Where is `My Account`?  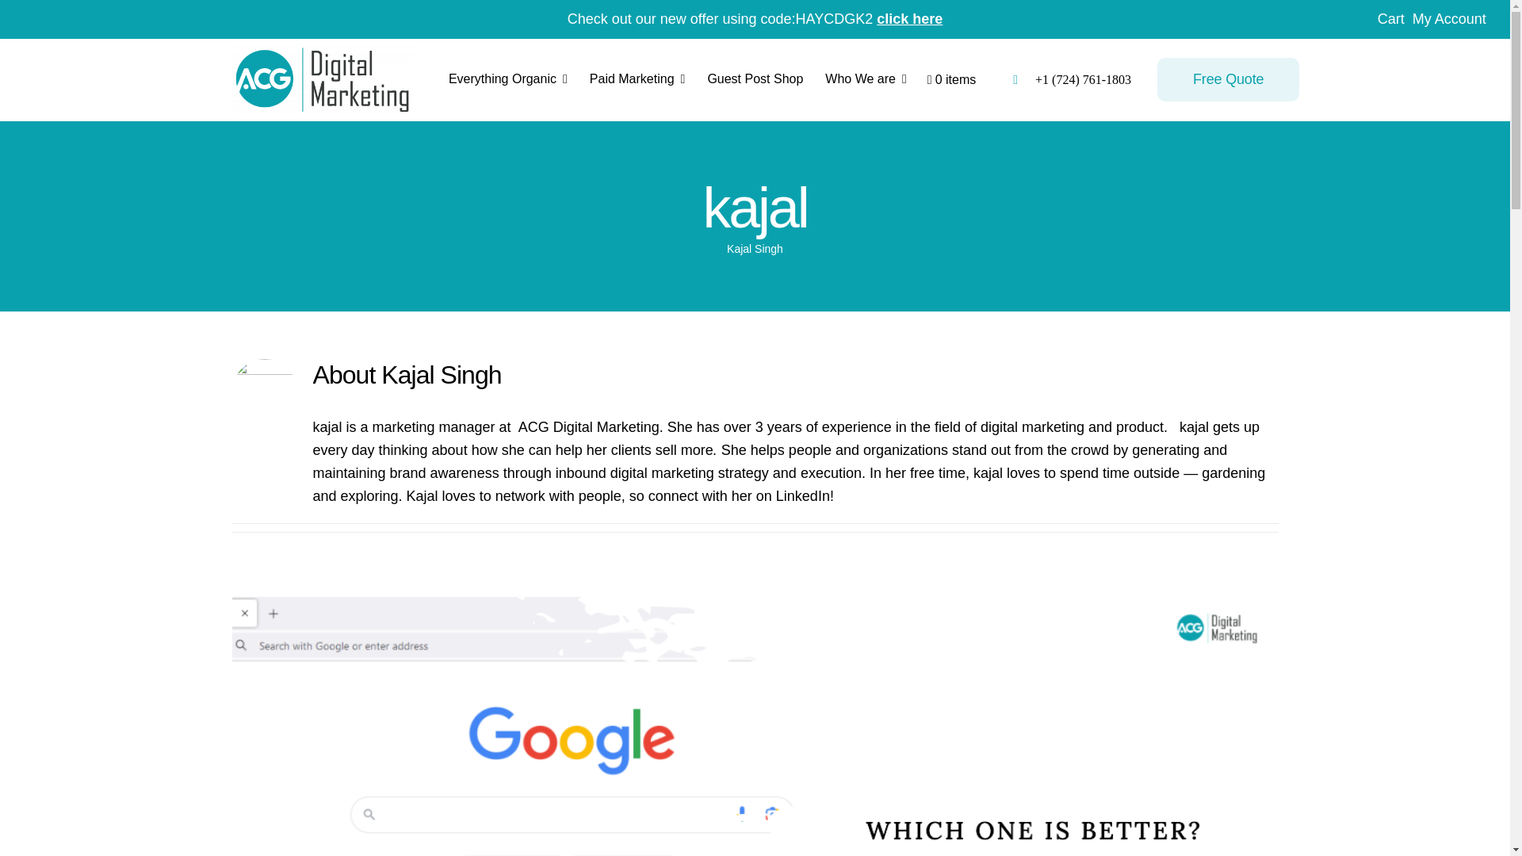
My Account is located at coordinates (1449, 19).